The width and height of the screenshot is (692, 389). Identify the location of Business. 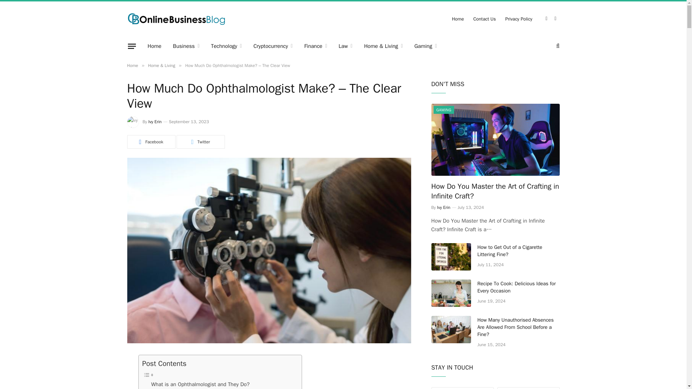
(186, 46).